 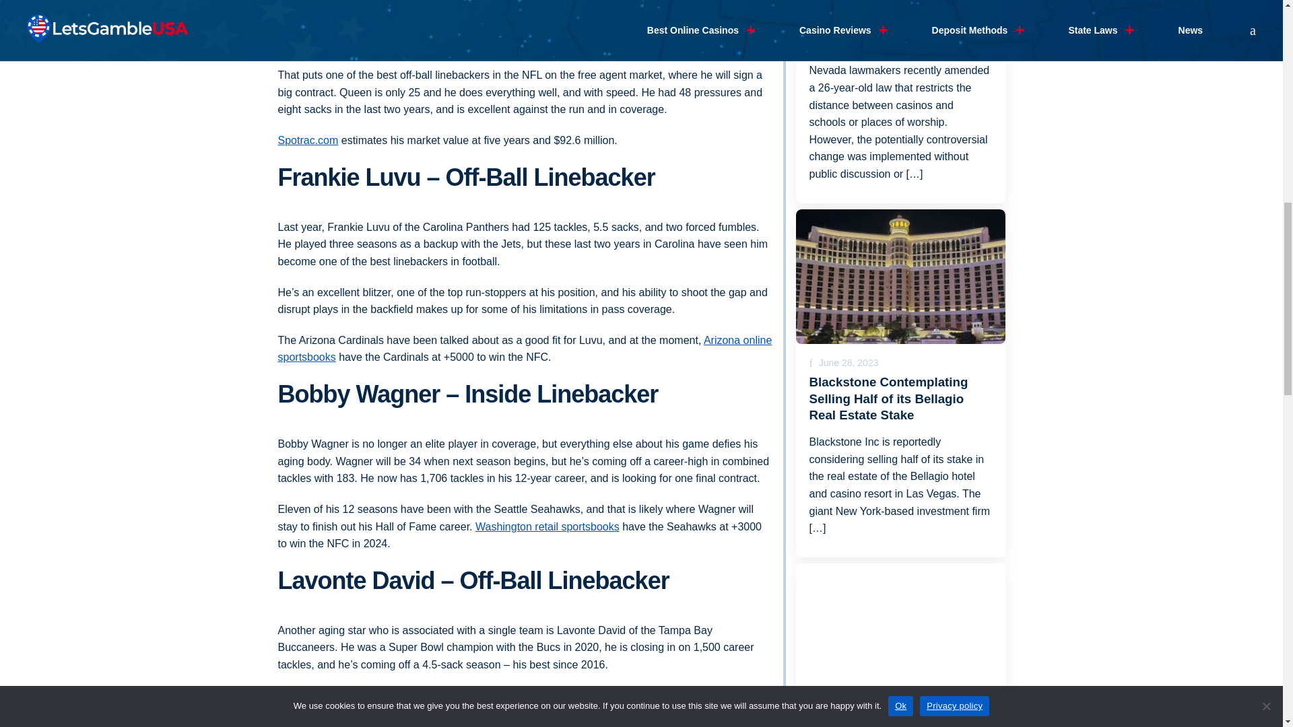 I want to click on NFL online sportsbooks, so click(x=610, y=695).